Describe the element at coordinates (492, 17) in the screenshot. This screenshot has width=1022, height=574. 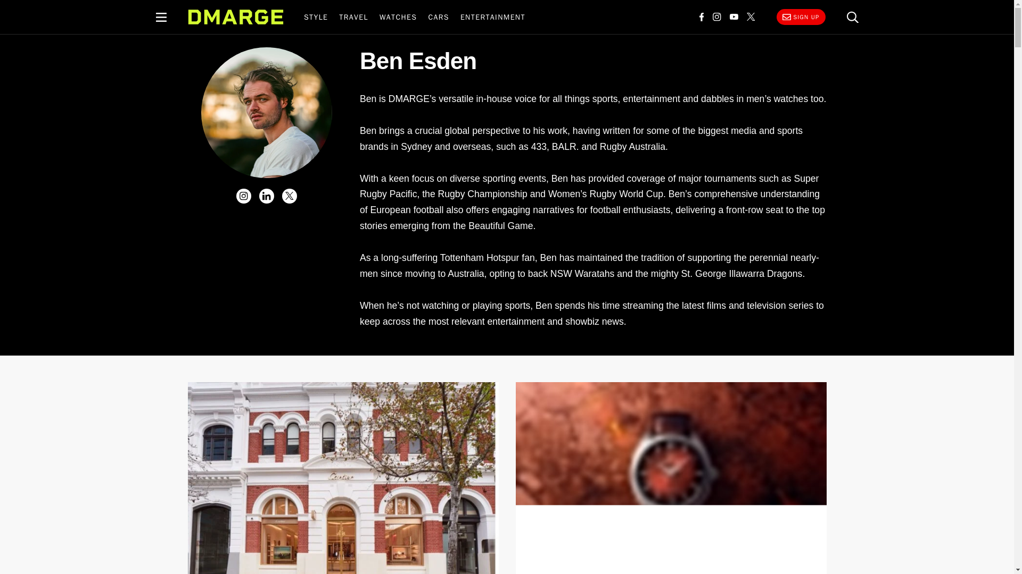
I see `ENTERTAINMENT` at that location.